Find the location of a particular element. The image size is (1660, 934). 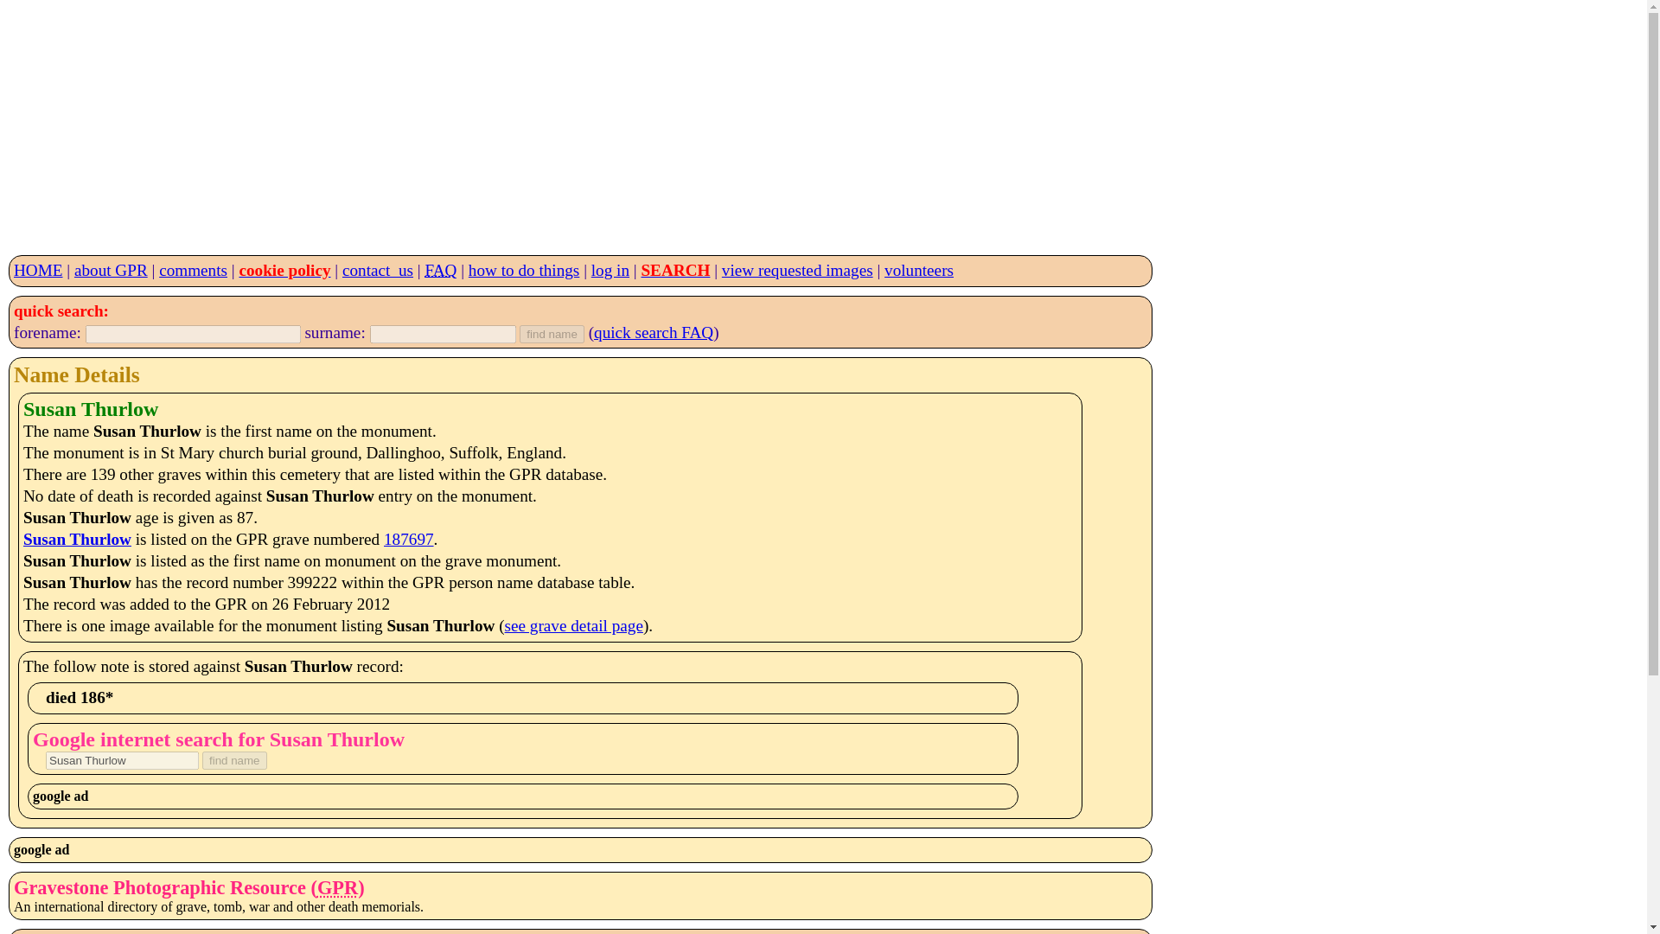

cookie policy is located at coordinates (284, 270).